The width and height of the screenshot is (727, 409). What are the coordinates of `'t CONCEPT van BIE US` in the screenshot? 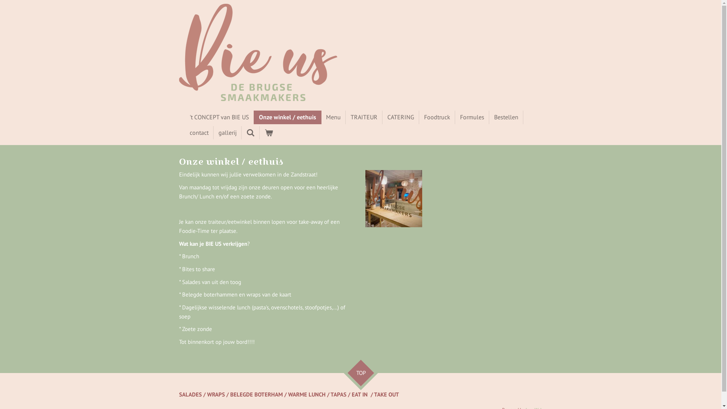 It's located at (220, 117).